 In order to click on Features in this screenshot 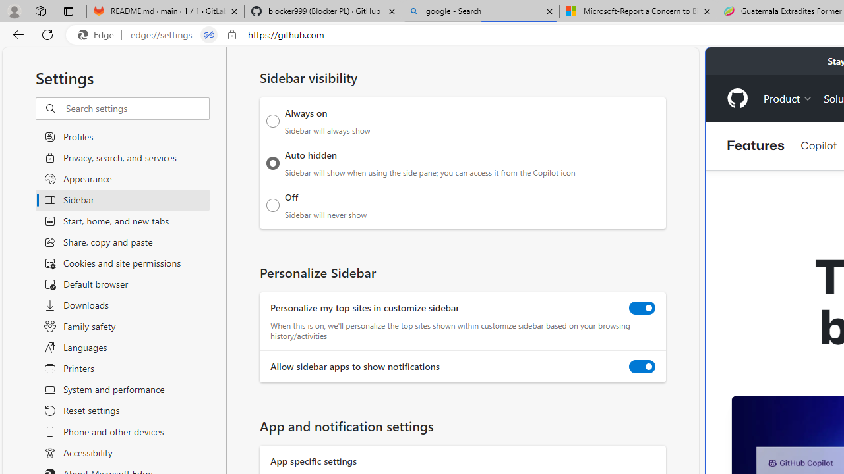, I will do `click(756, 146)`.